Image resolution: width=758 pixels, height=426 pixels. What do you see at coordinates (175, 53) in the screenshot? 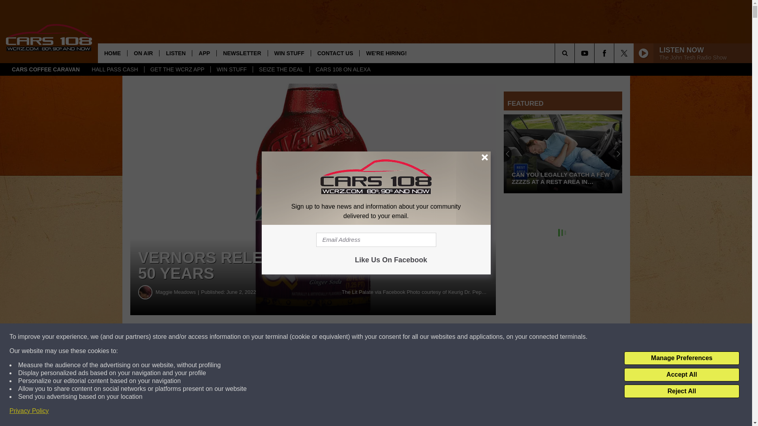
I see `LISTEN` at bounding box center [175, 53].